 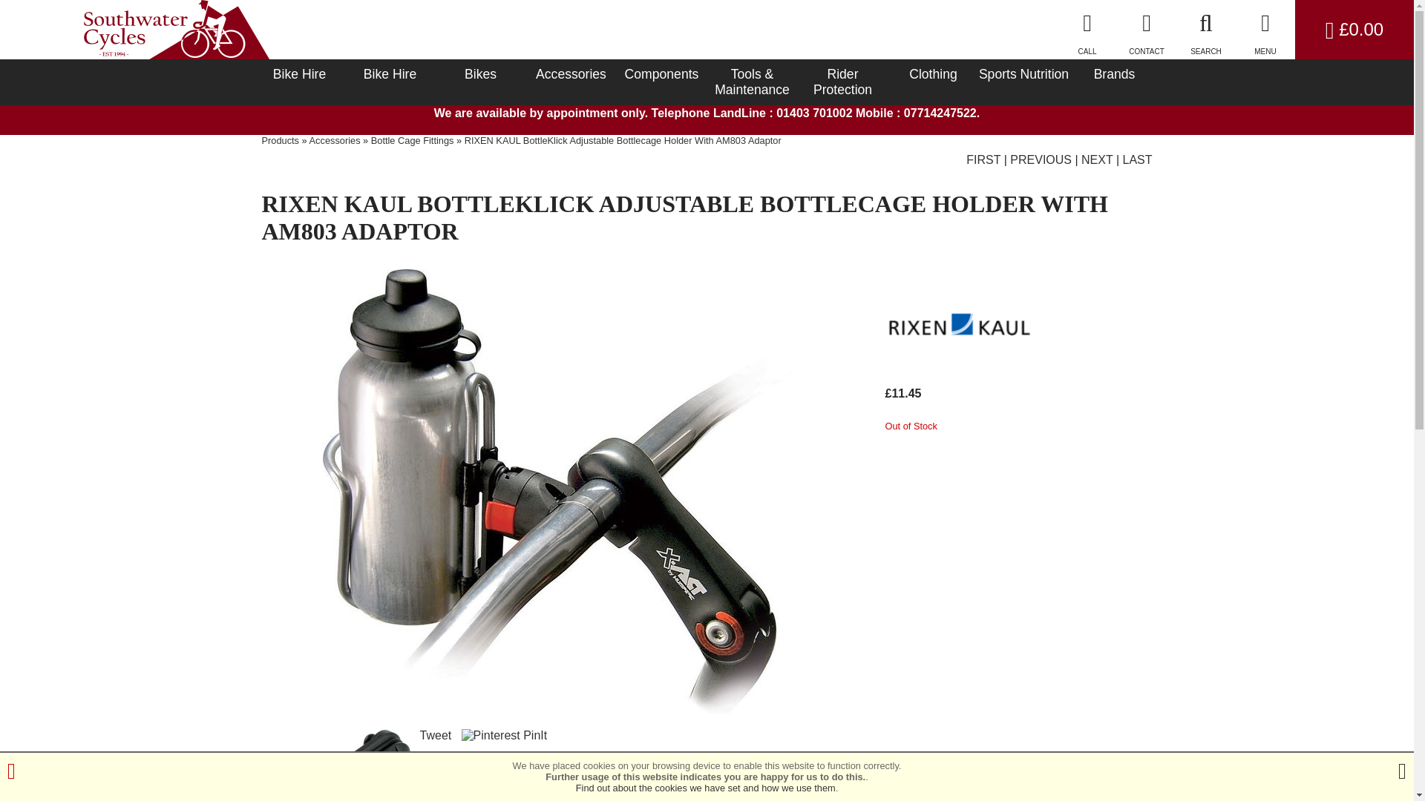 What do you see at coordinates (389, 74) in the screenshot?
I see `Bike Hire` at bounding box center [389, 74].